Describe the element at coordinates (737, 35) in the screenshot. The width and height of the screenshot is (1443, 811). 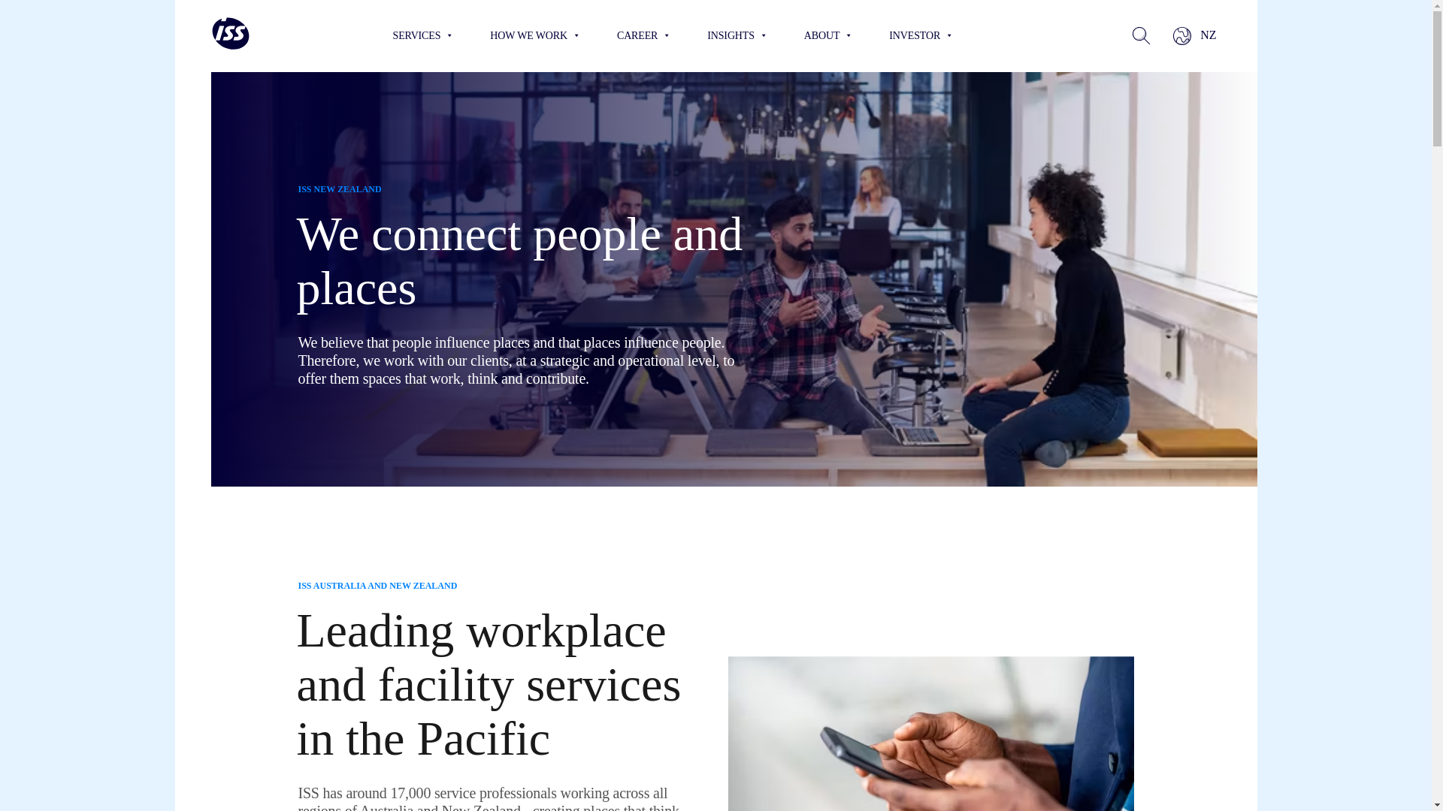
I see `INSIGHTS` at that location.